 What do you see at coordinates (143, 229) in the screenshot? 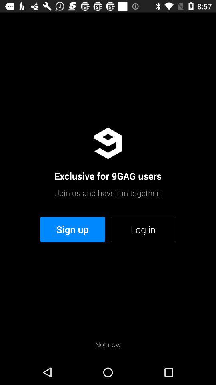
I see `click icon to the right of sign up icon` at bounding box center [143, 229].